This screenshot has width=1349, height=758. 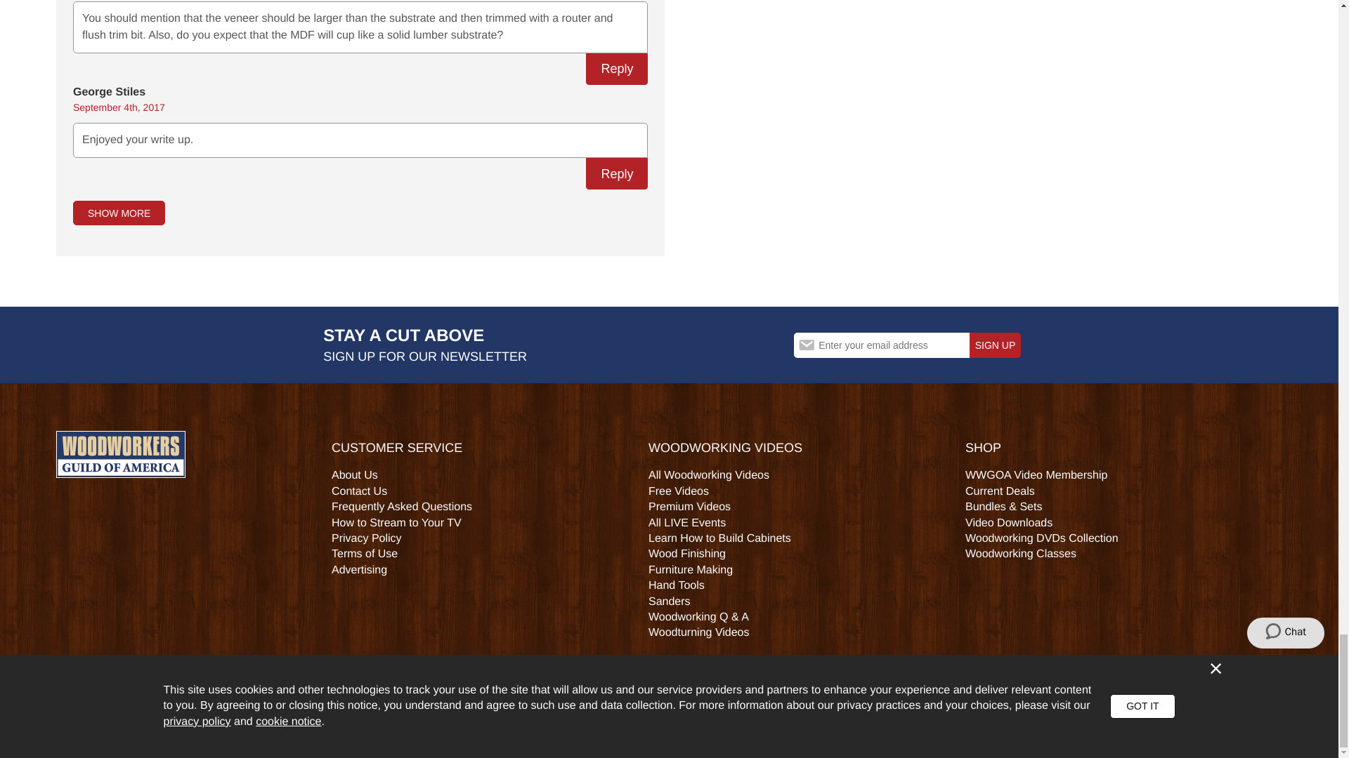 I want to click on Woodworkers Guild of America logo SVG, so click(x=121, y=454).